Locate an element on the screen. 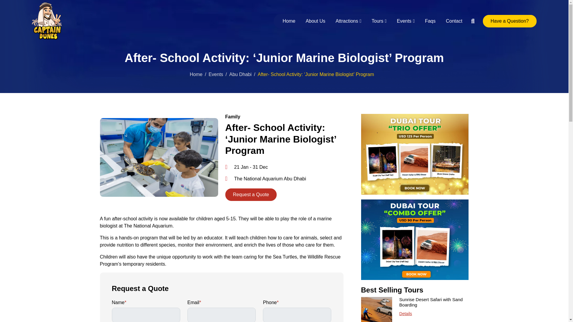 The image size is (573, 322). Home is located at coordinates (289, 21).